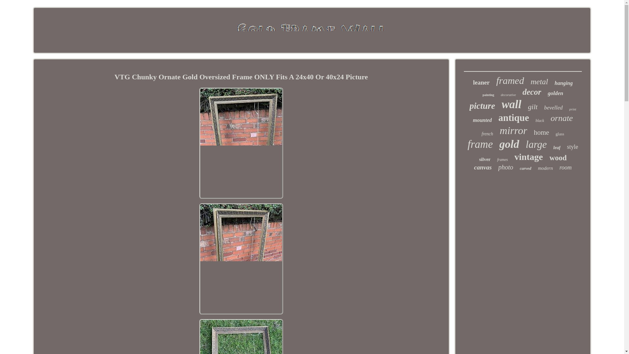 This screenshot has height=354, width=629. What do you see at coordinates (513, 130) in the screenshot?
I see `mirror` at bounding box center [513, 130].